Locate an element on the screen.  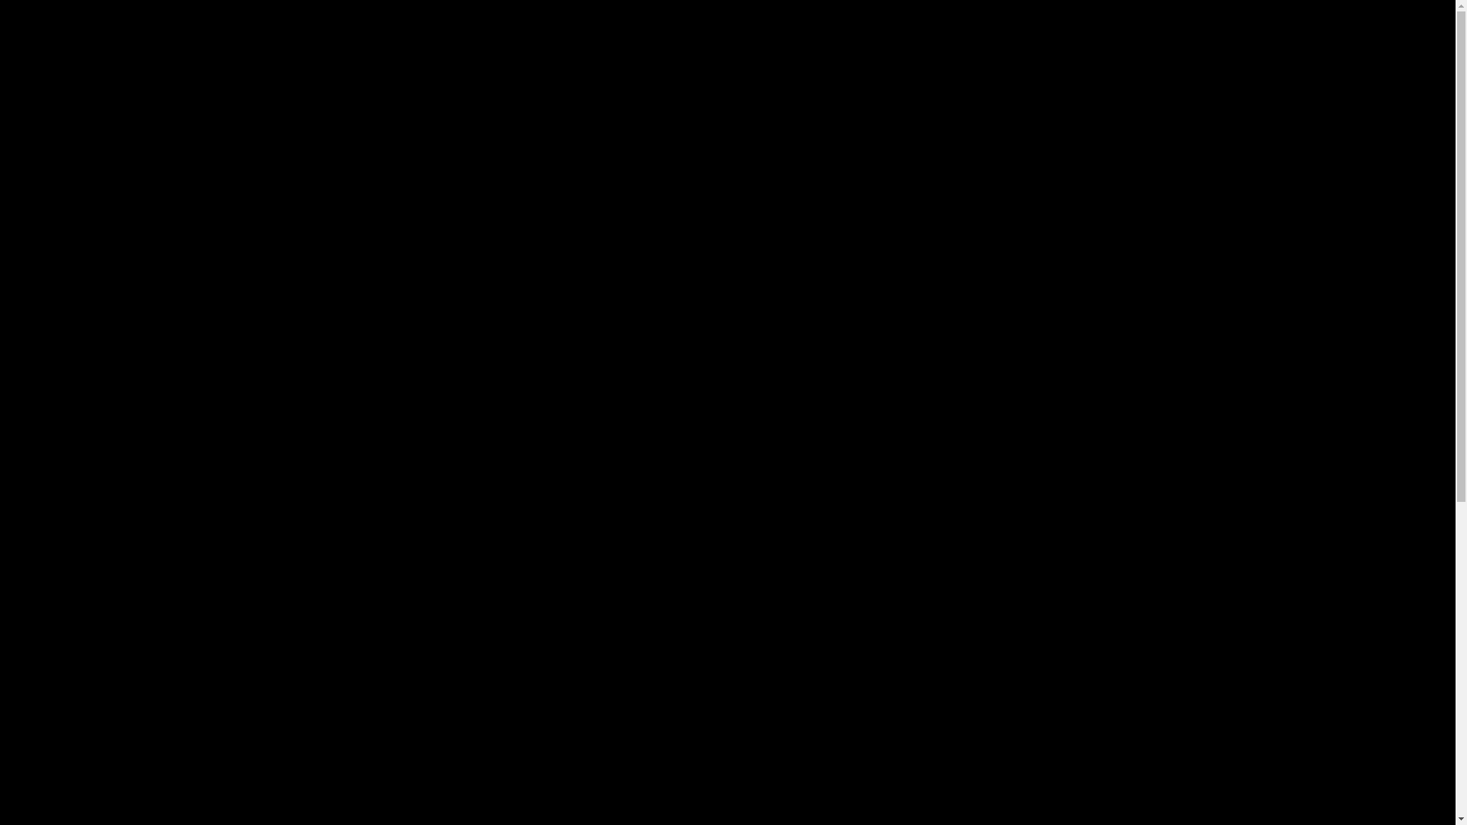
3020 Laguna St. In Exitum behind the scenes is located at coordinates (728, 344).